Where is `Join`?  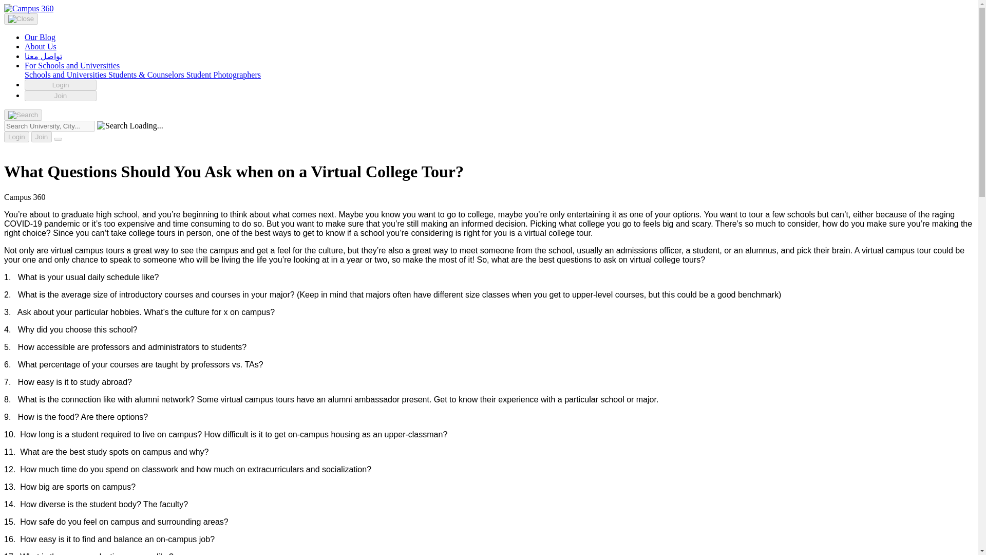 Join is located at coordinates (61, 96).